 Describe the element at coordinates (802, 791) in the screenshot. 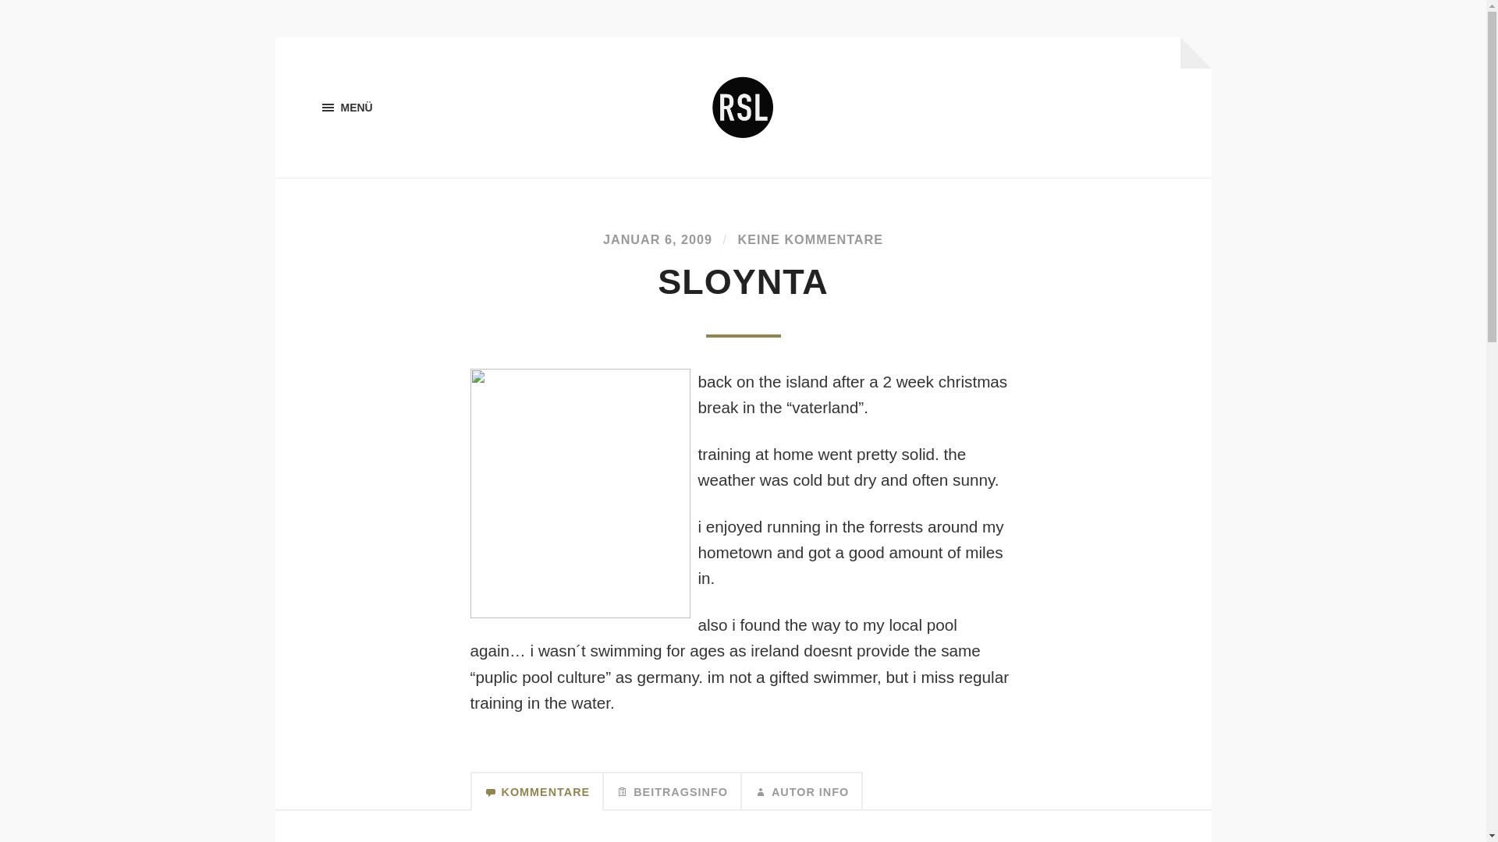

I see `AUTOR INFO` at that location.